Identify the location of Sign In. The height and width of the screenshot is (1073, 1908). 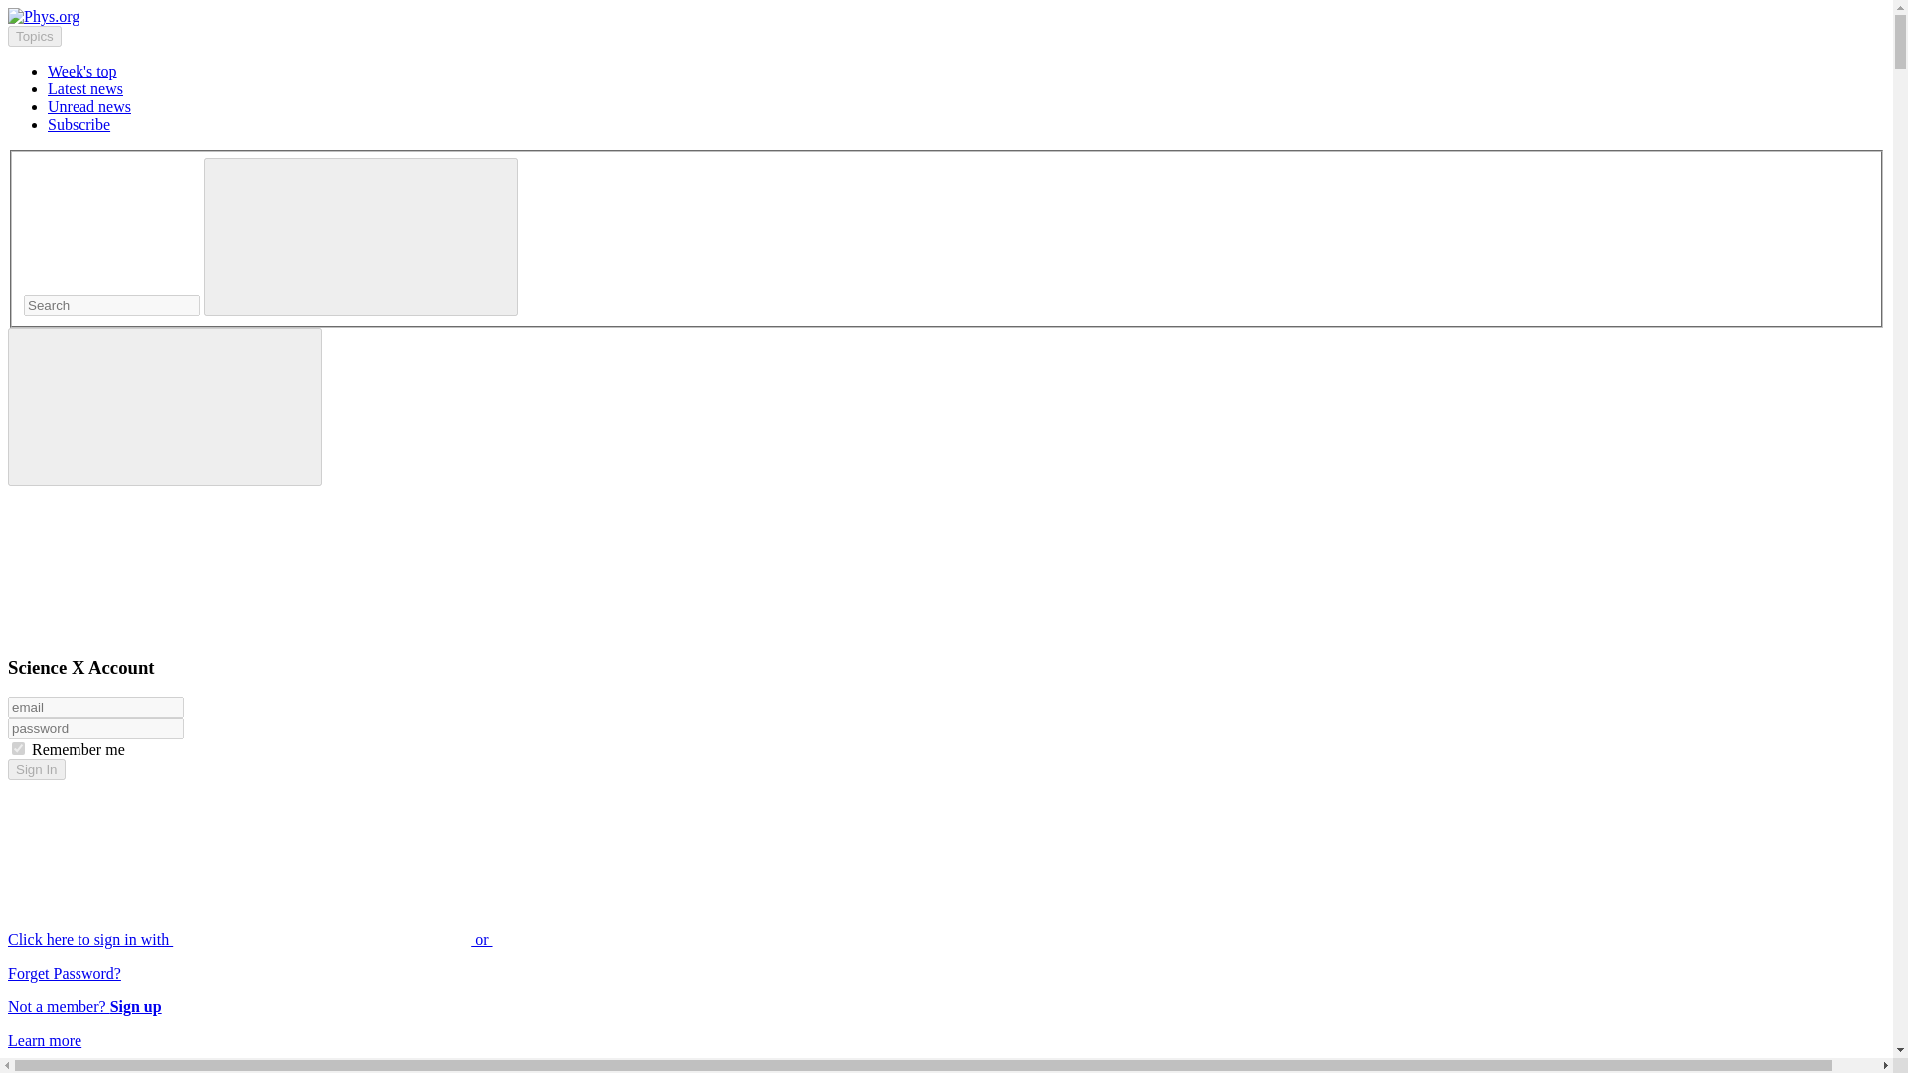
(36, 769).